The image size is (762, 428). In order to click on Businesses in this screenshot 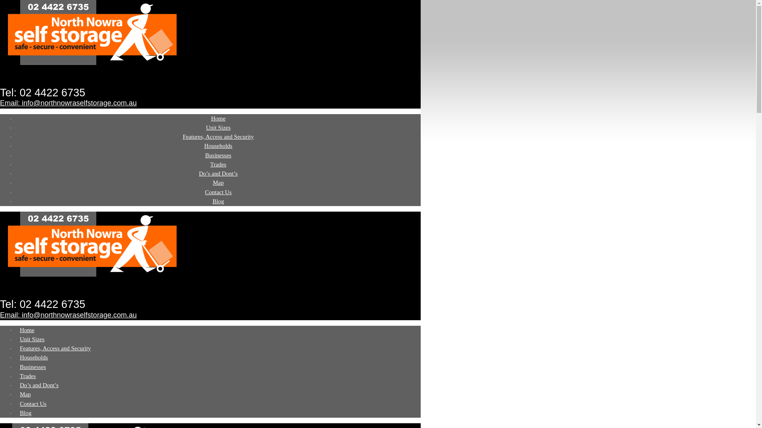, I will do `click(218, 155)`.